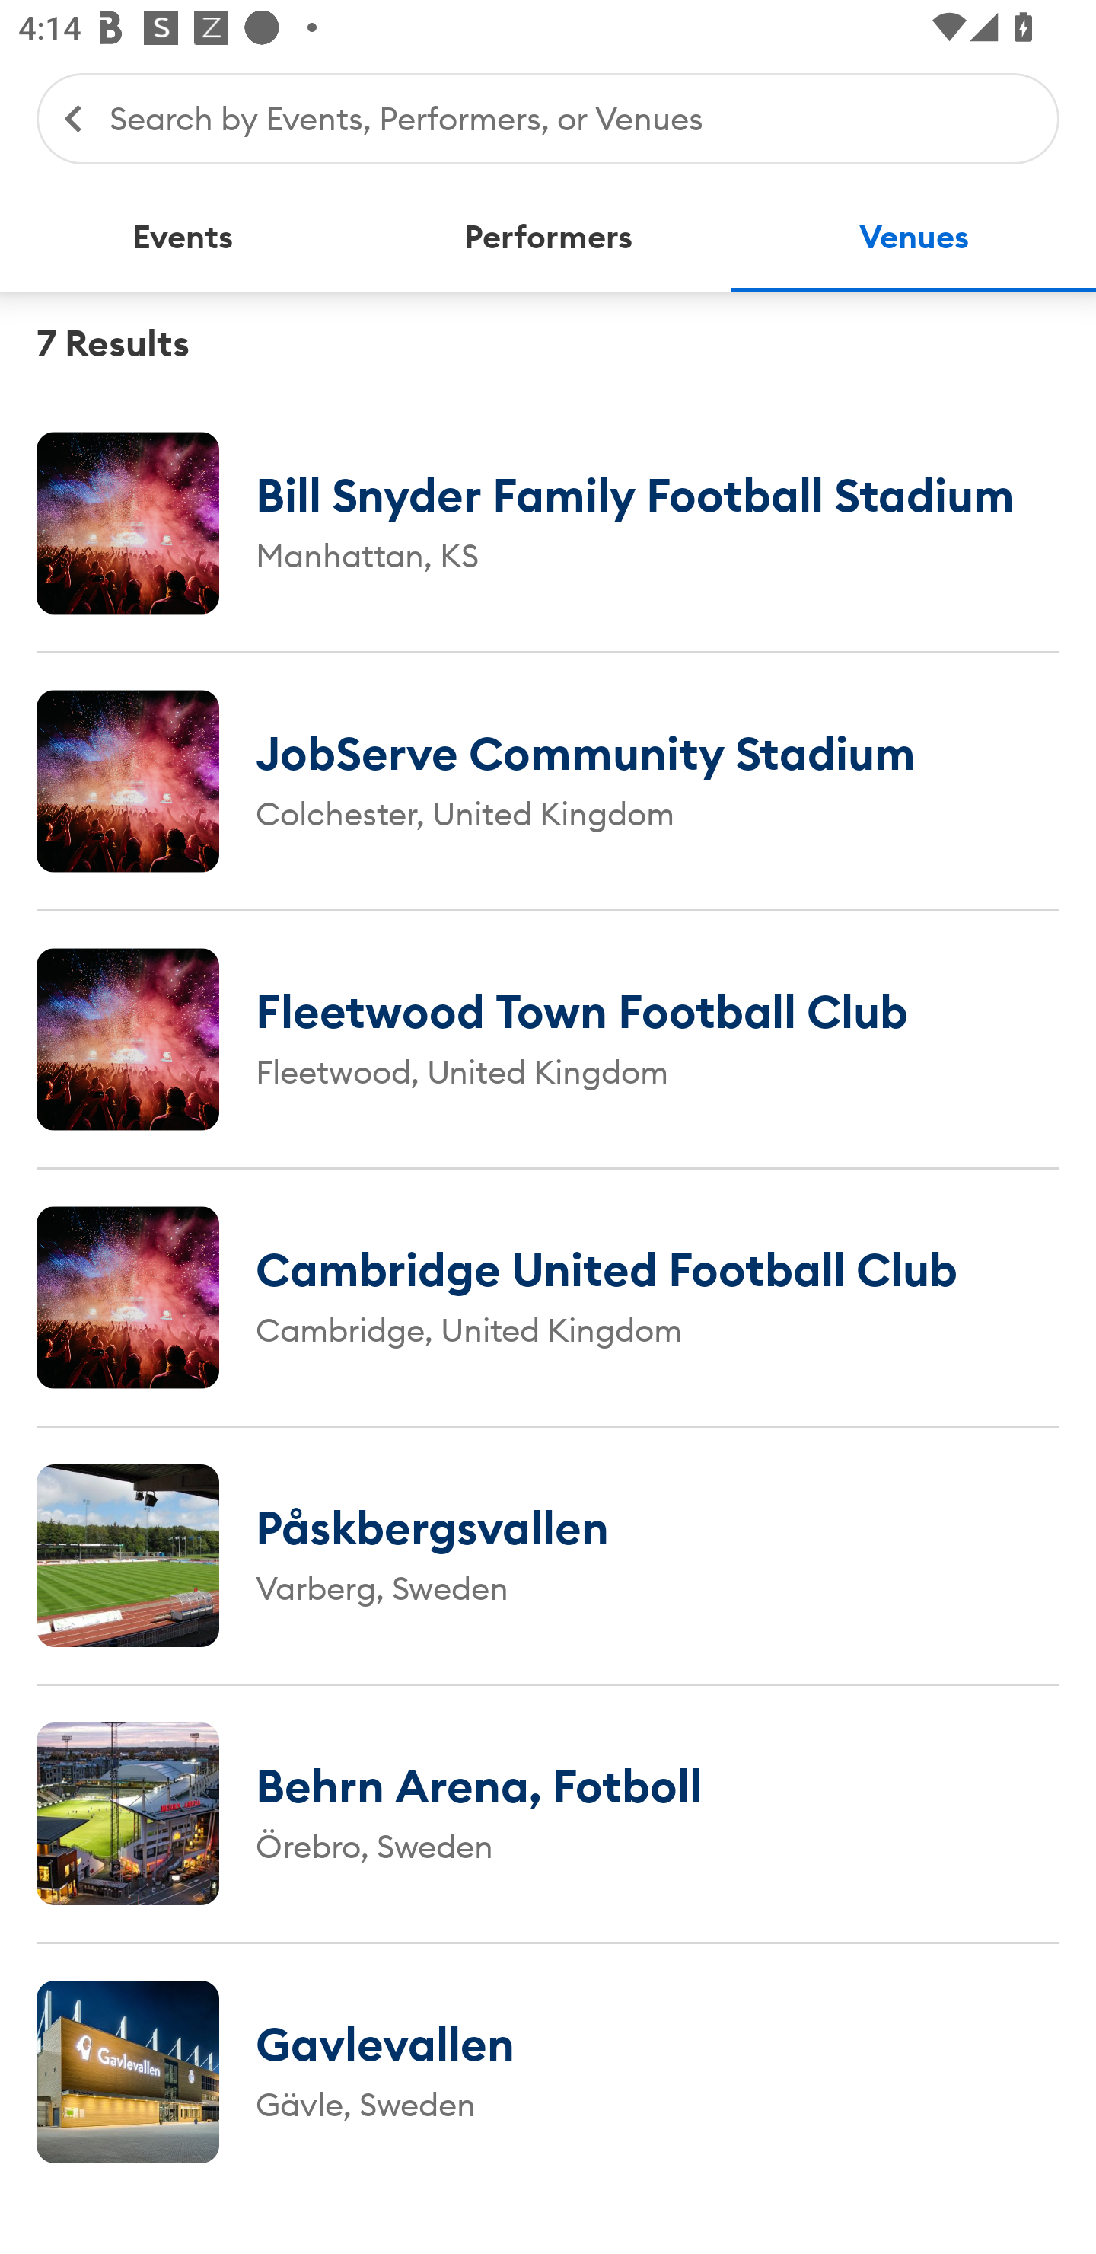 Image resolution: width=1096 pixels, height=2254 pixels. What do you see at coordinates (548, 1813) in the screenshot?
I see `Behrn Arena, Fotboll Örebro, Sweden` at bounding box center [548, 1813].